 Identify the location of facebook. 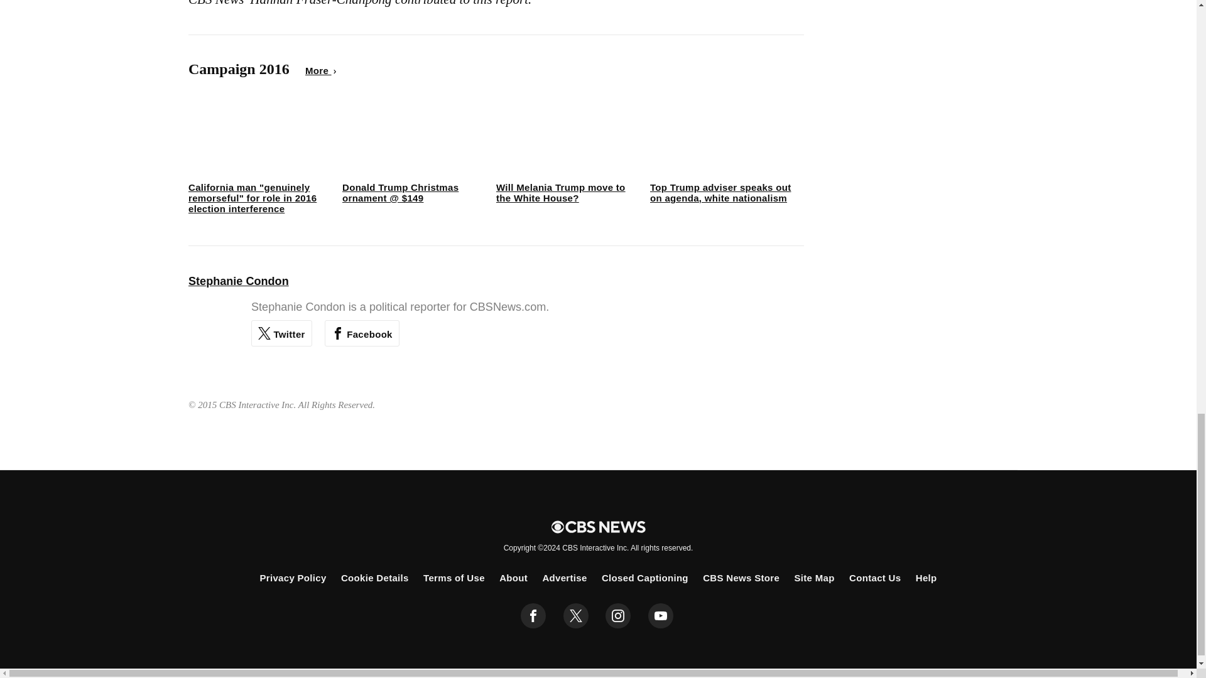
(533, 616).